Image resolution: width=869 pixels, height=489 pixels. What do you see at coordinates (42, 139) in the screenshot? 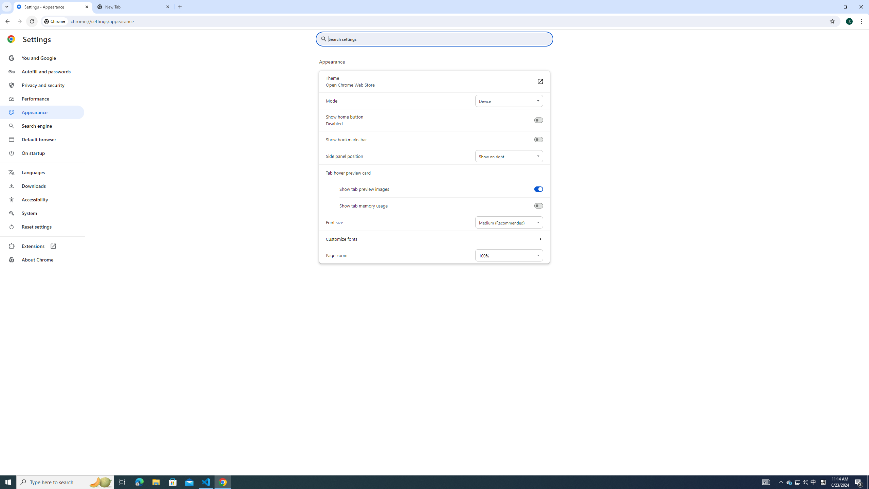
I see `Default browser` at bounding box center [42, 139].